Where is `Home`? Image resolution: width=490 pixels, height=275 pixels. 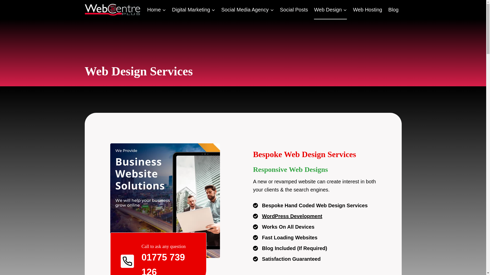 Home is located at coordinates (156, 10).